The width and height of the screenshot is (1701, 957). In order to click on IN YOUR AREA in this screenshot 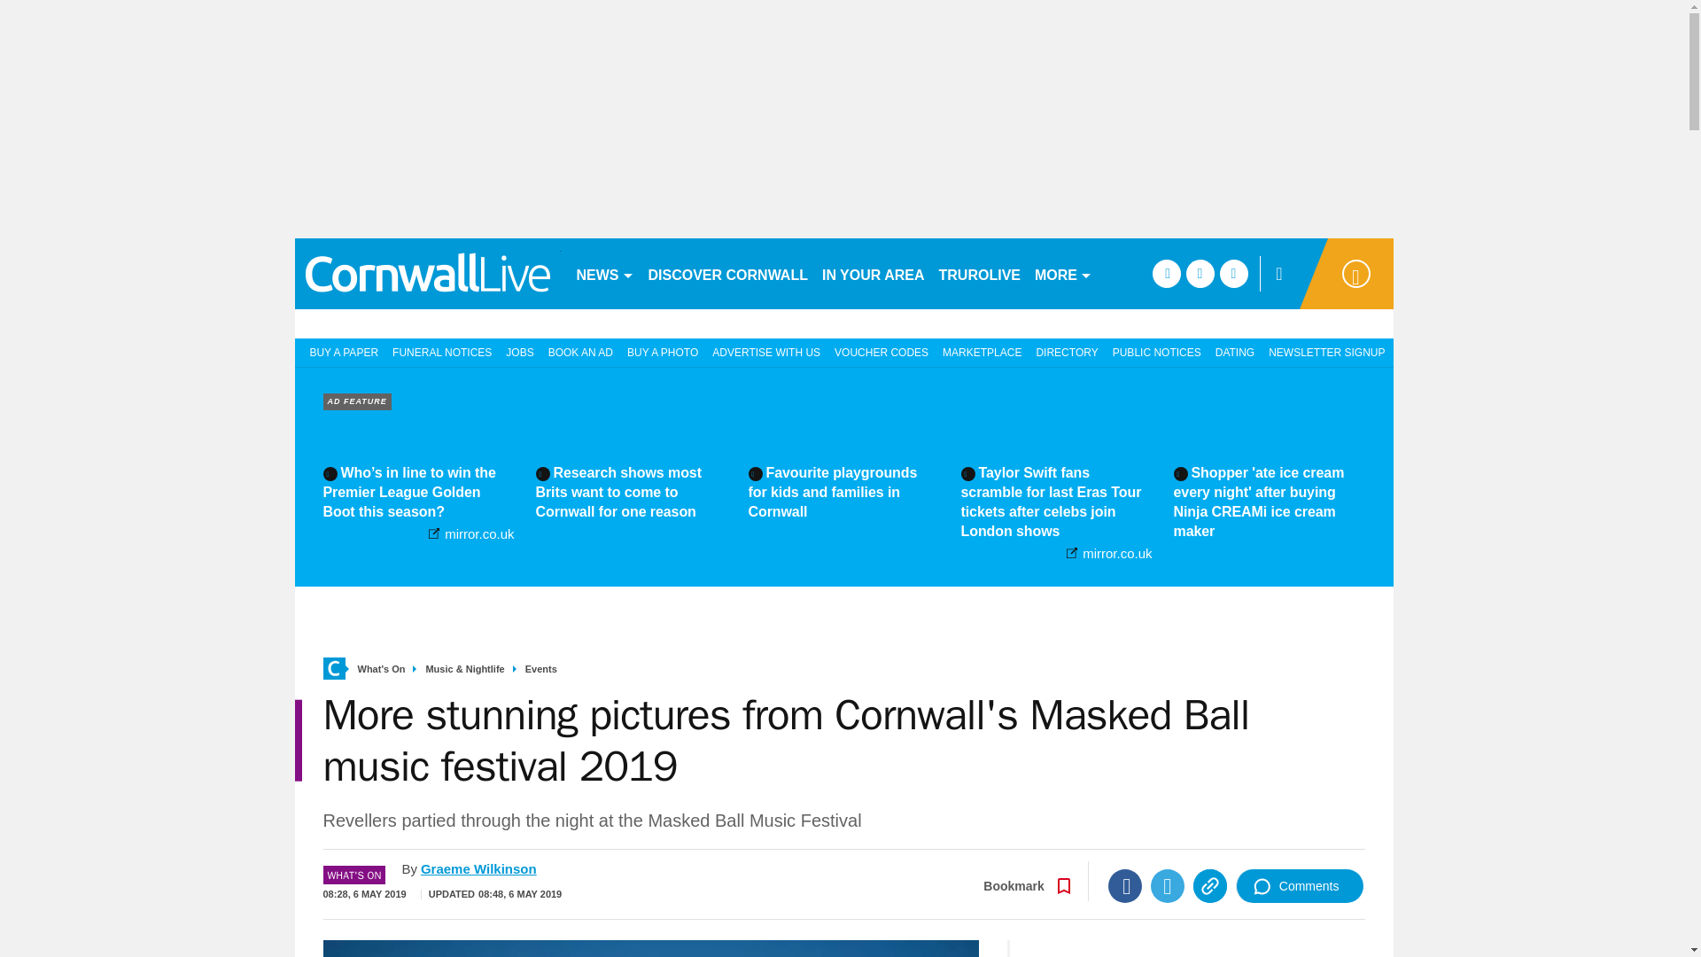, I will do `click(874, 273)`.